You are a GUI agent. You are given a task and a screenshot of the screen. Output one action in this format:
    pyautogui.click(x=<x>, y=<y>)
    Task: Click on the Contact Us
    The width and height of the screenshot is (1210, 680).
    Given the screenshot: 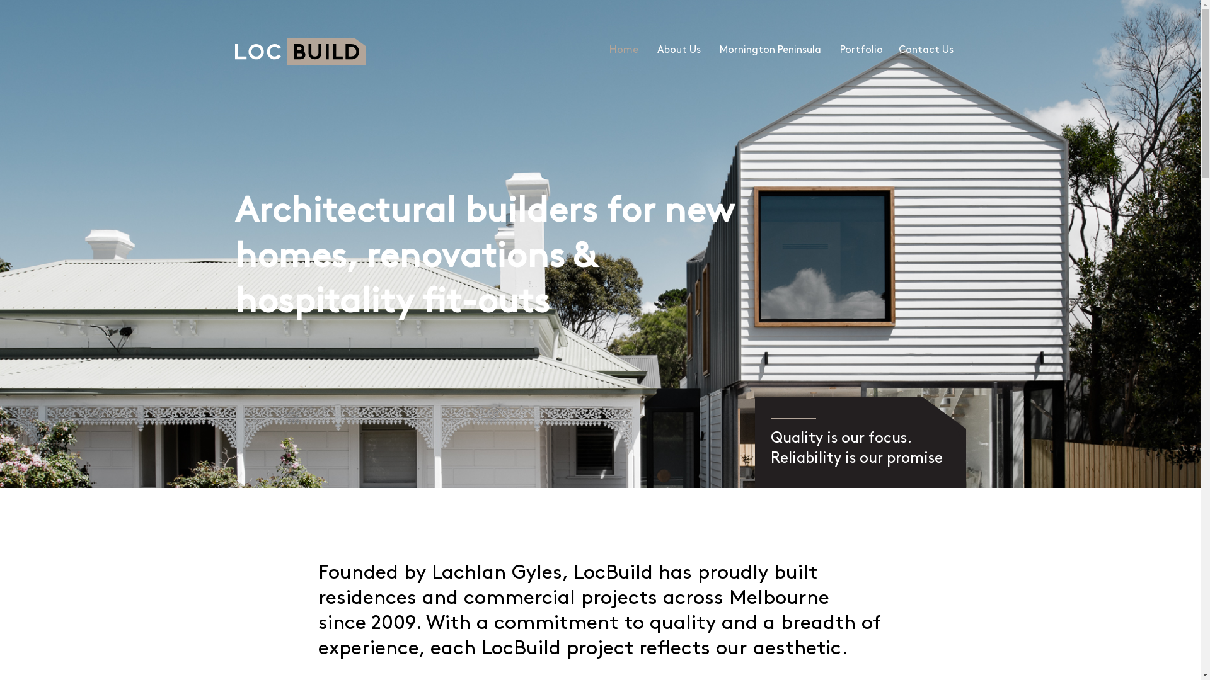 What is the action you would take?
    pyautogui.click(x=925, y=50)
    